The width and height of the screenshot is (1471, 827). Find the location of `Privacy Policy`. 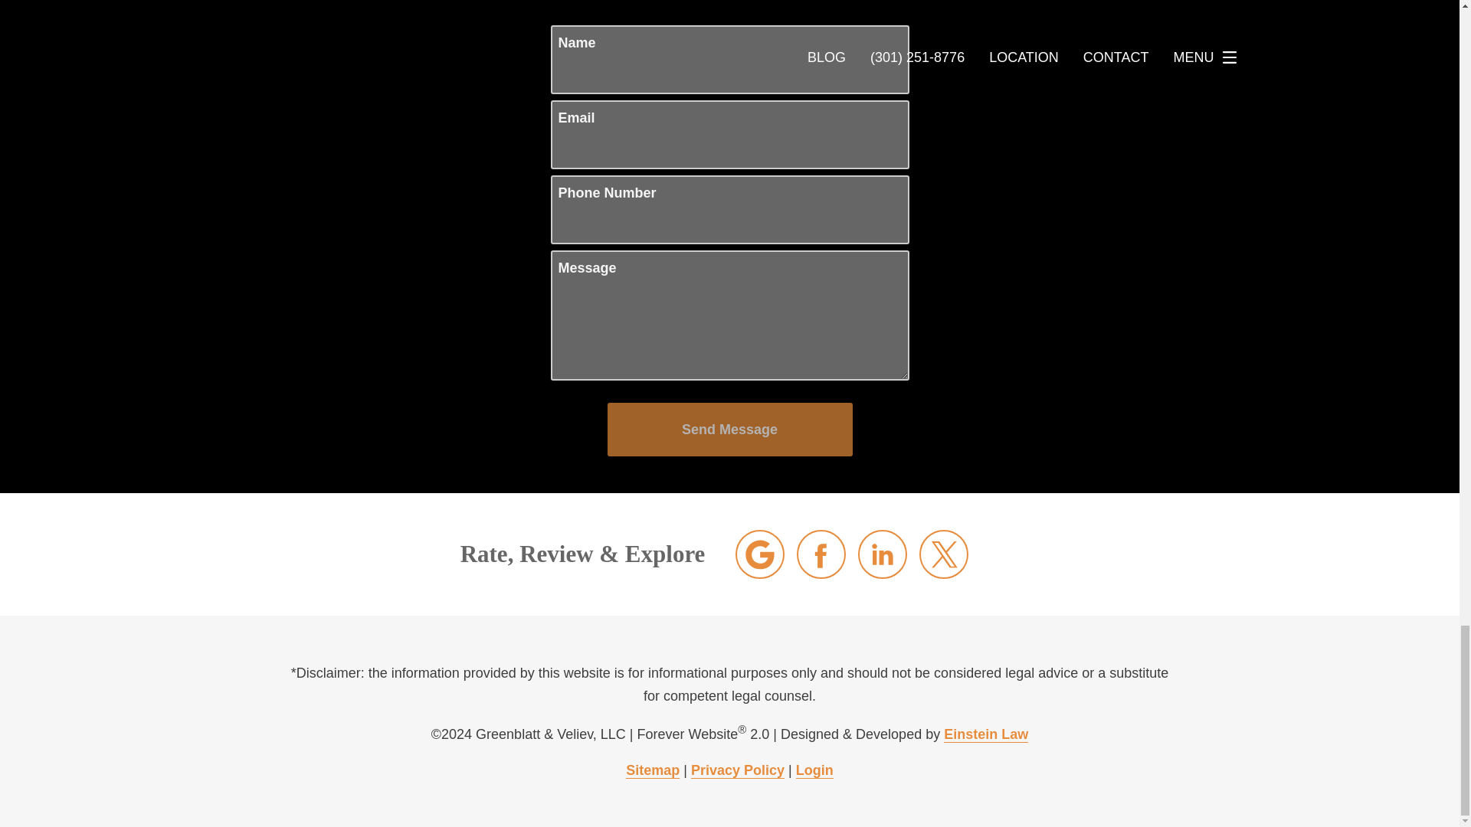

Privacy Policy is located at coordinates (737, 770).